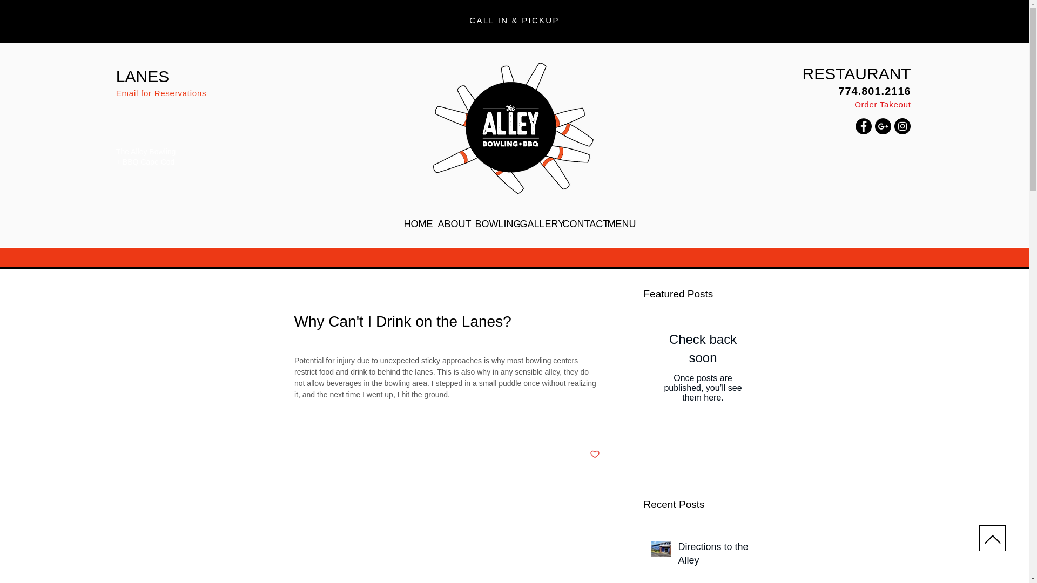 The image size is (1037, 583). I want to click on ABOUT, so click(448, 223).